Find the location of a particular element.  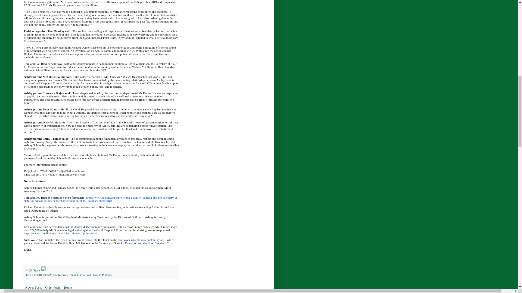

Share to Twitter is located at coordinates (60, 275).